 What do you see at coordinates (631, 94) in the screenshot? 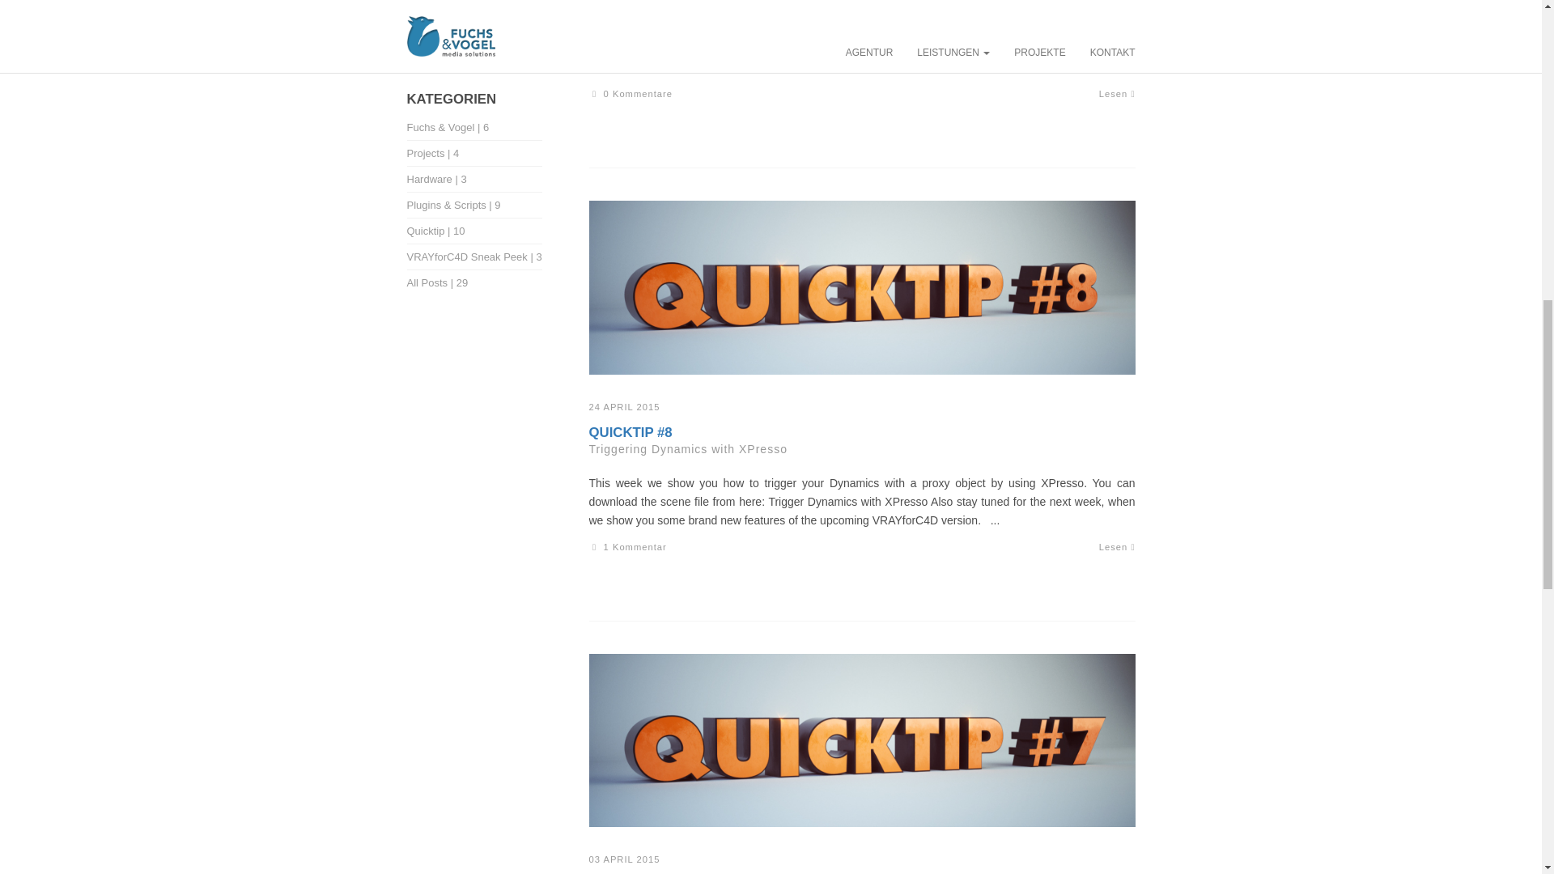
I see `0 Kommentare` at bounding box center [631, 94].